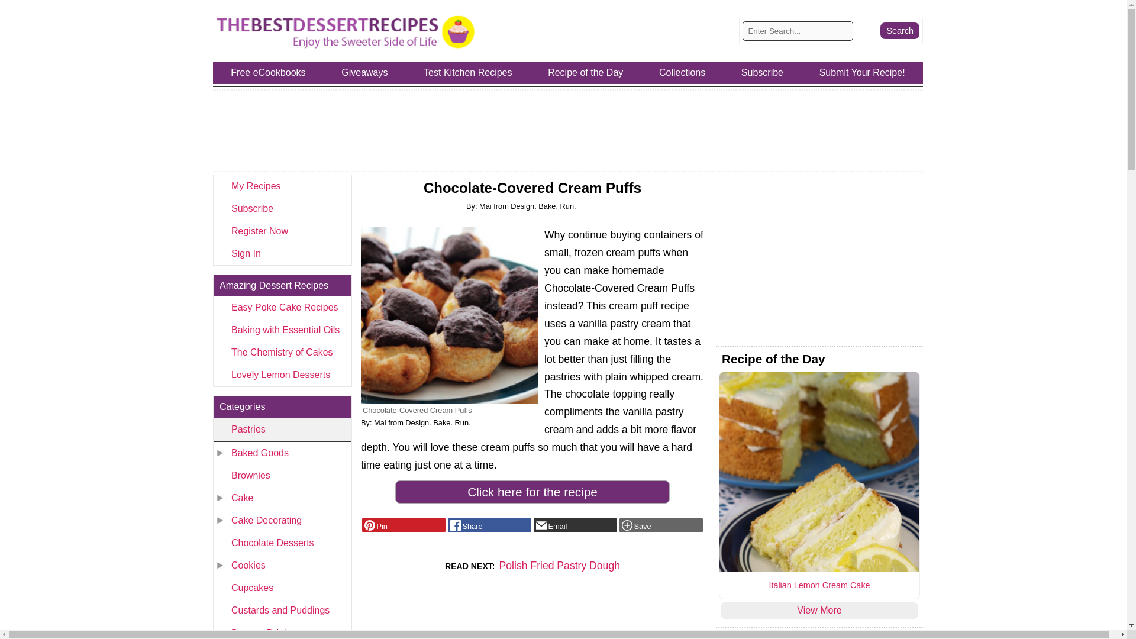 This screenshot has height=639, width=1136. What do you see at coordinates (899, 30) in the screenshot?
I see `Search` at bounding box center [899, 30].